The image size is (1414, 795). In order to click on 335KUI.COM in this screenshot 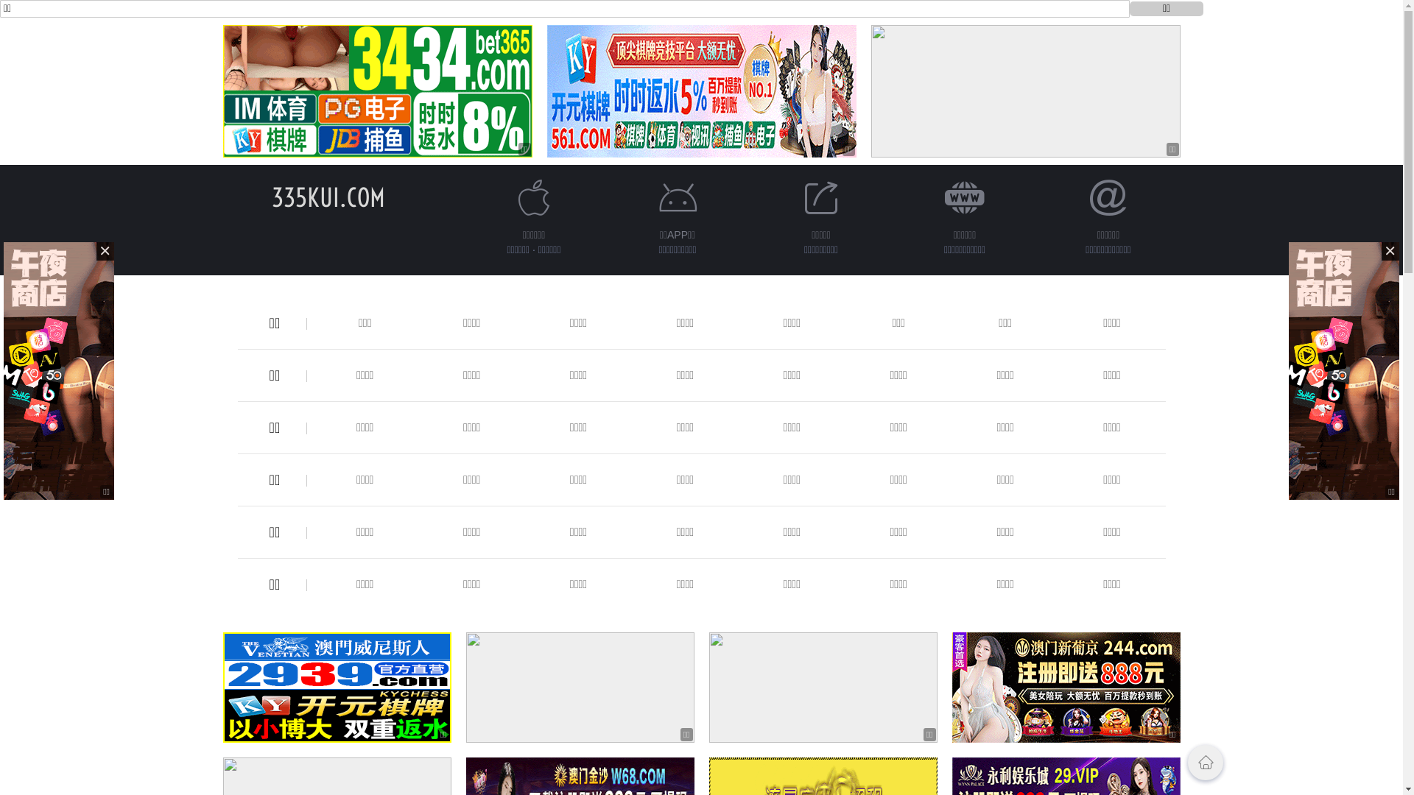, I will do `click(328, 197)`.